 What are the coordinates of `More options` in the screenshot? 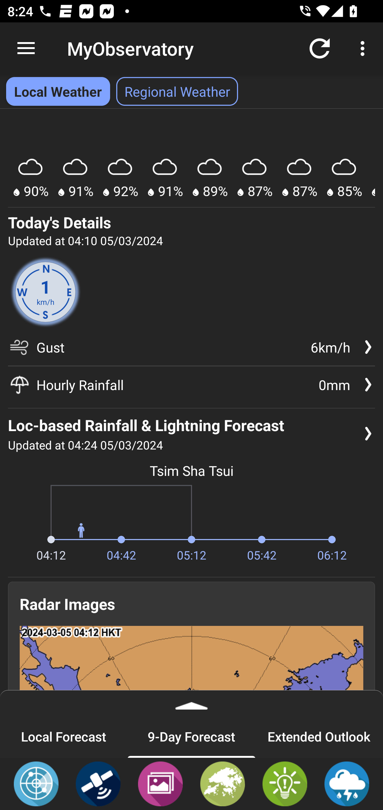 It's located at (364, 48).